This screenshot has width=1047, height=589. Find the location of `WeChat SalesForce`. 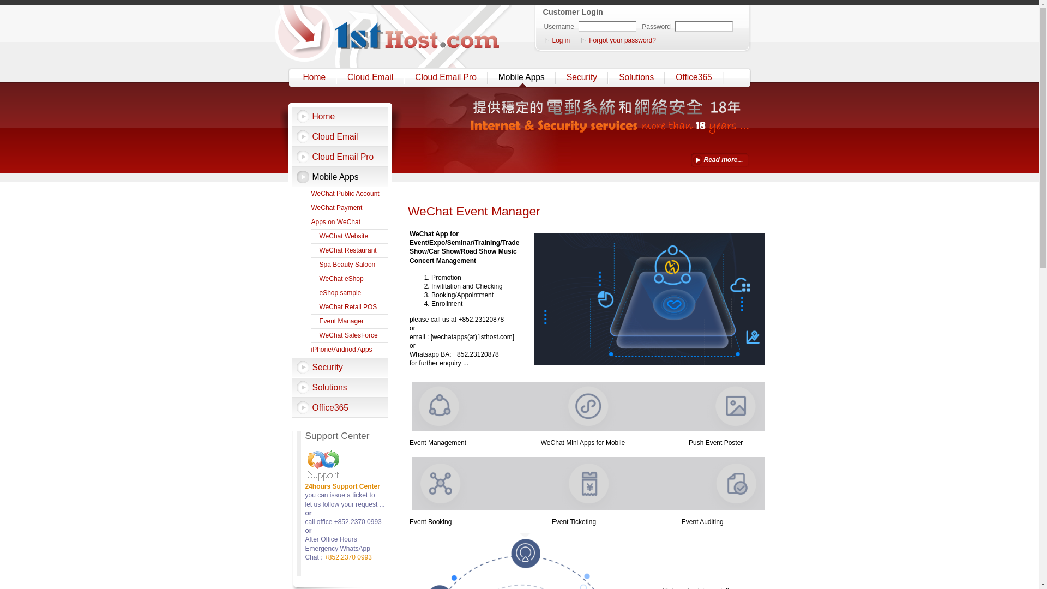

WeChat SalesForce is located at coordinates (350, 336).